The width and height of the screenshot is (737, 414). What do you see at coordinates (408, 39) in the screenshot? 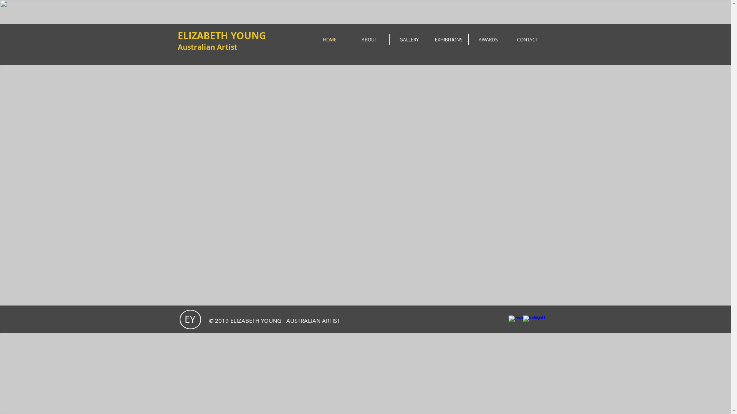
I see `GALLERY` at bounding box center [408, 39].